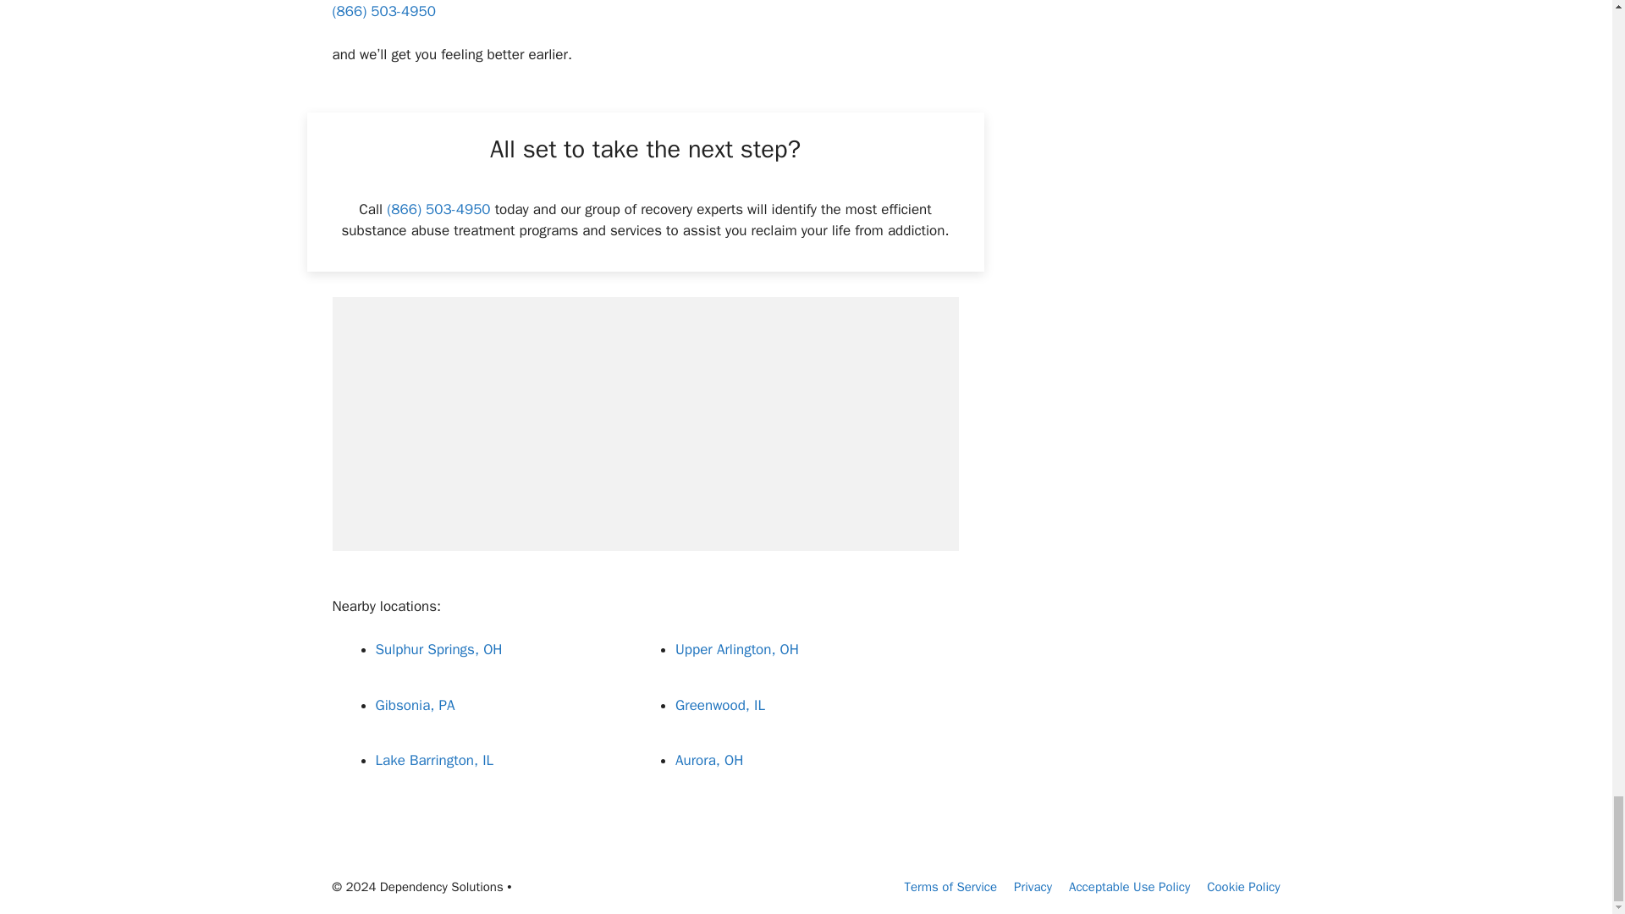 The width and height of the screenshot is (1625, 914). I want to click on Upper Arlington, OH, so click(737, 649).